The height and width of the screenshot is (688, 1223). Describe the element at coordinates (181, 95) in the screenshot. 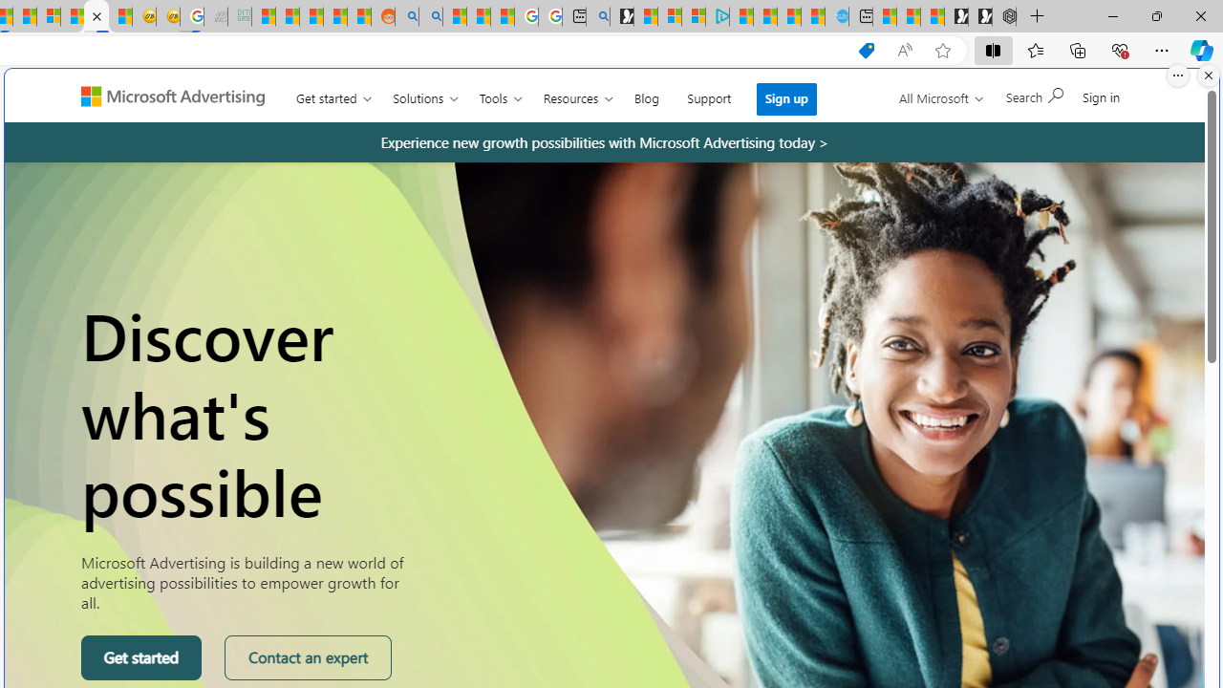

I see `Microsoft Advertising` at that location.